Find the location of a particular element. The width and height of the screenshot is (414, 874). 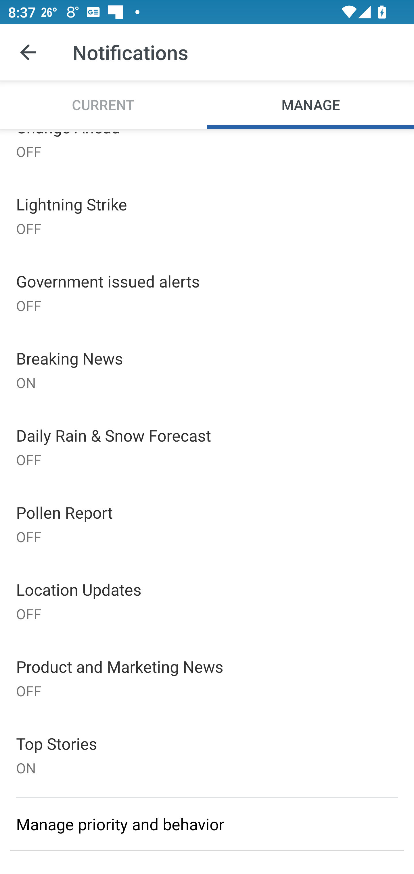

Product and Marketing News OFF is located at coordinates (207, 678).